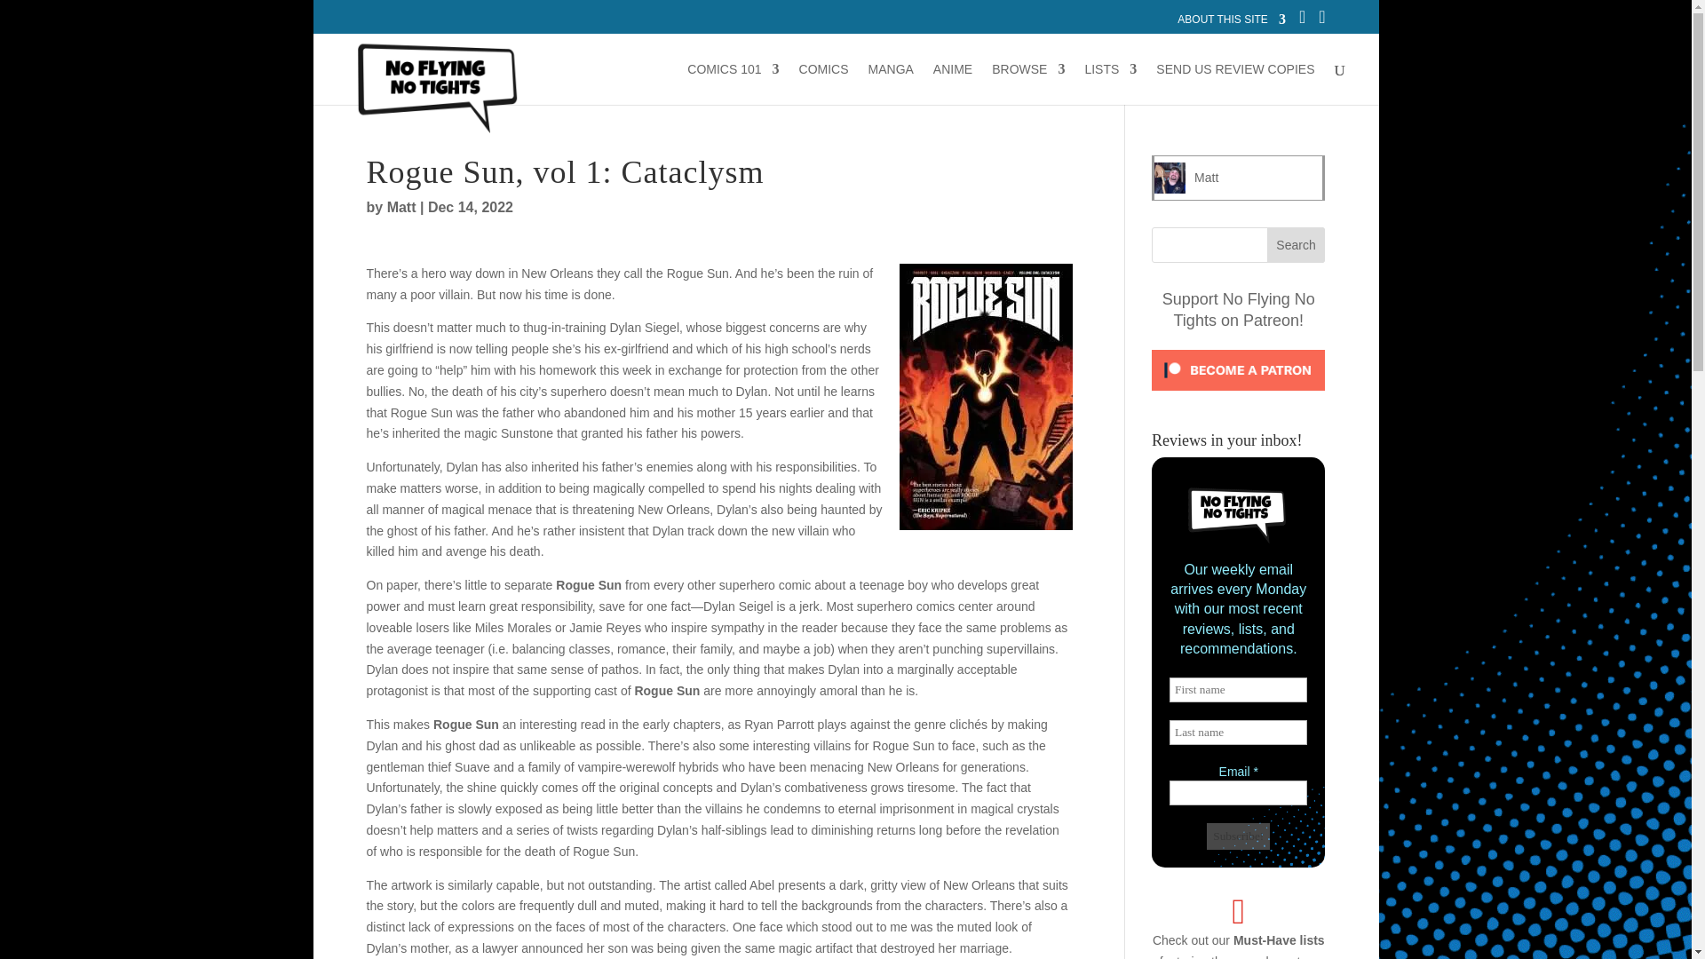 The width and height of the screenshot is (1705, 959). Describe the element at coordinates (1238, 733) in the screenshot. I see `Last name` at that location.